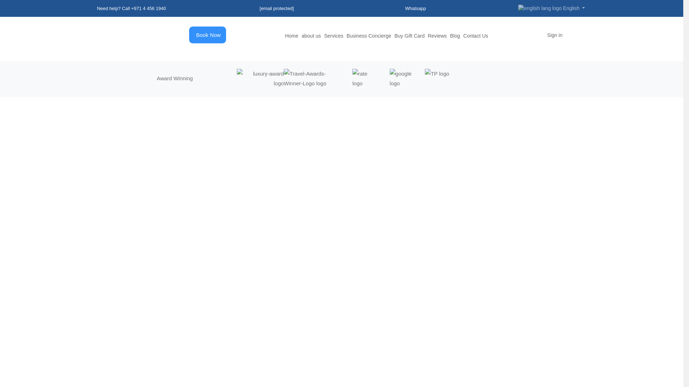  What do you see at coordinates (475, 36) in the screenshot?
I see `Contact Us` at bounding box center [475, 36].